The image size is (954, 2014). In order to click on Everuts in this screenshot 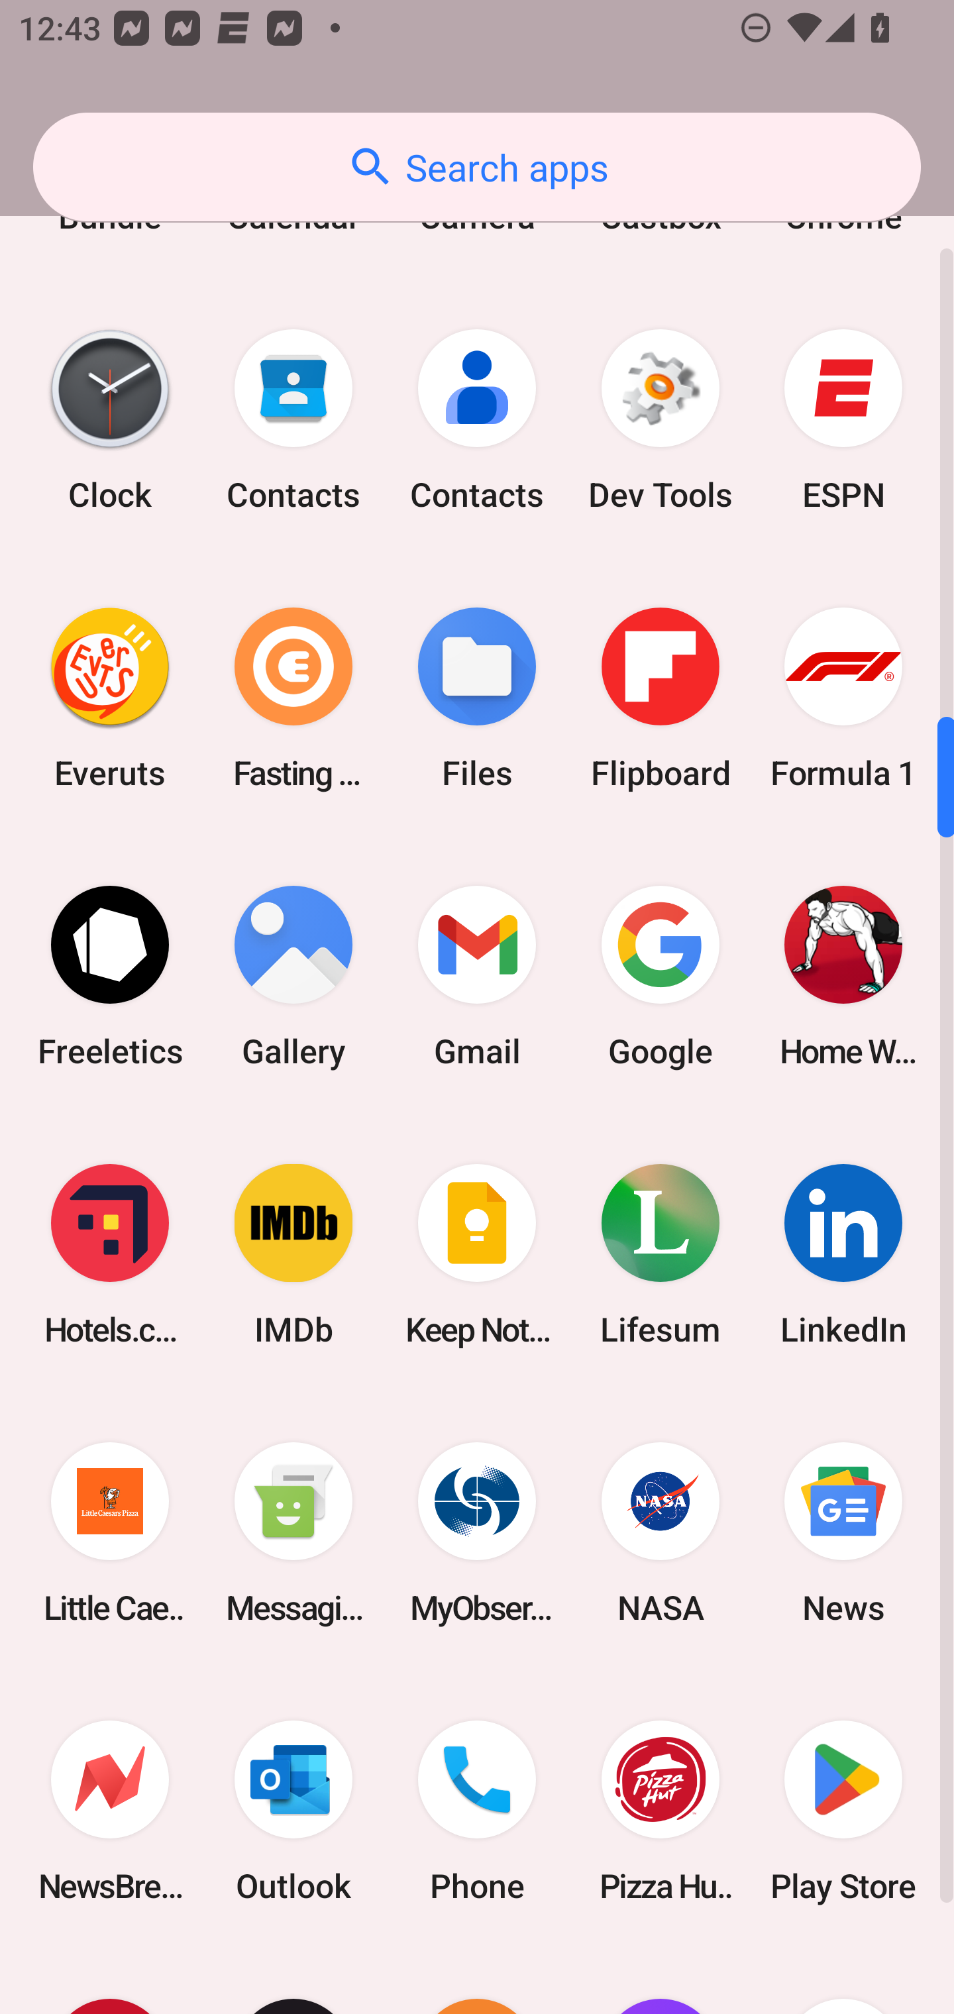, I will do `click(110, 698)`.